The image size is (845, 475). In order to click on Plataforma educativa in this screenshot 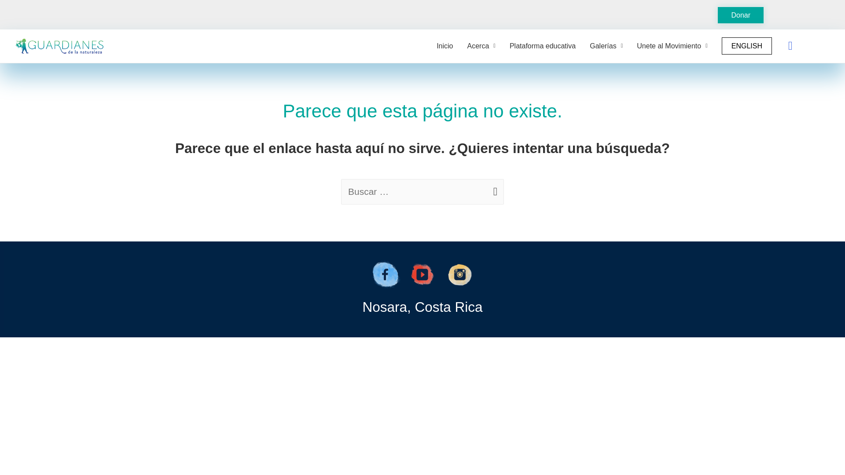, I will do `click(543, 46)`.